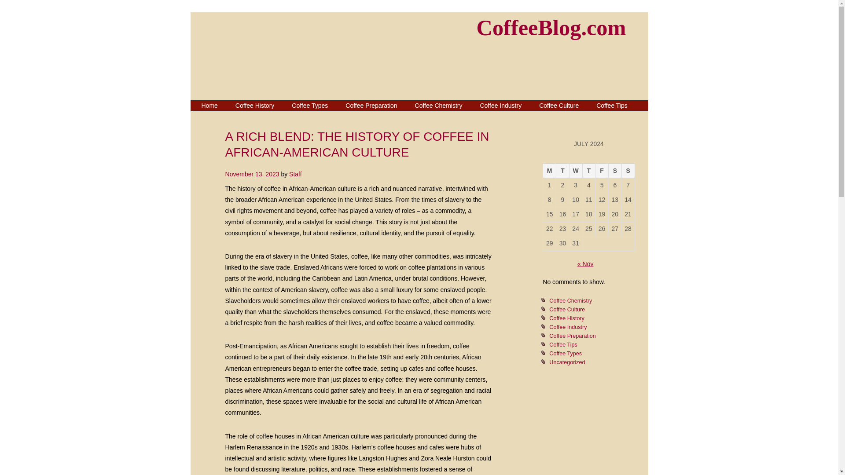 The height and width of the screenshot is (475, 845). Describe the element at coordinates (310, 105) in the screenshot. I see `Coffee Types` at that location.